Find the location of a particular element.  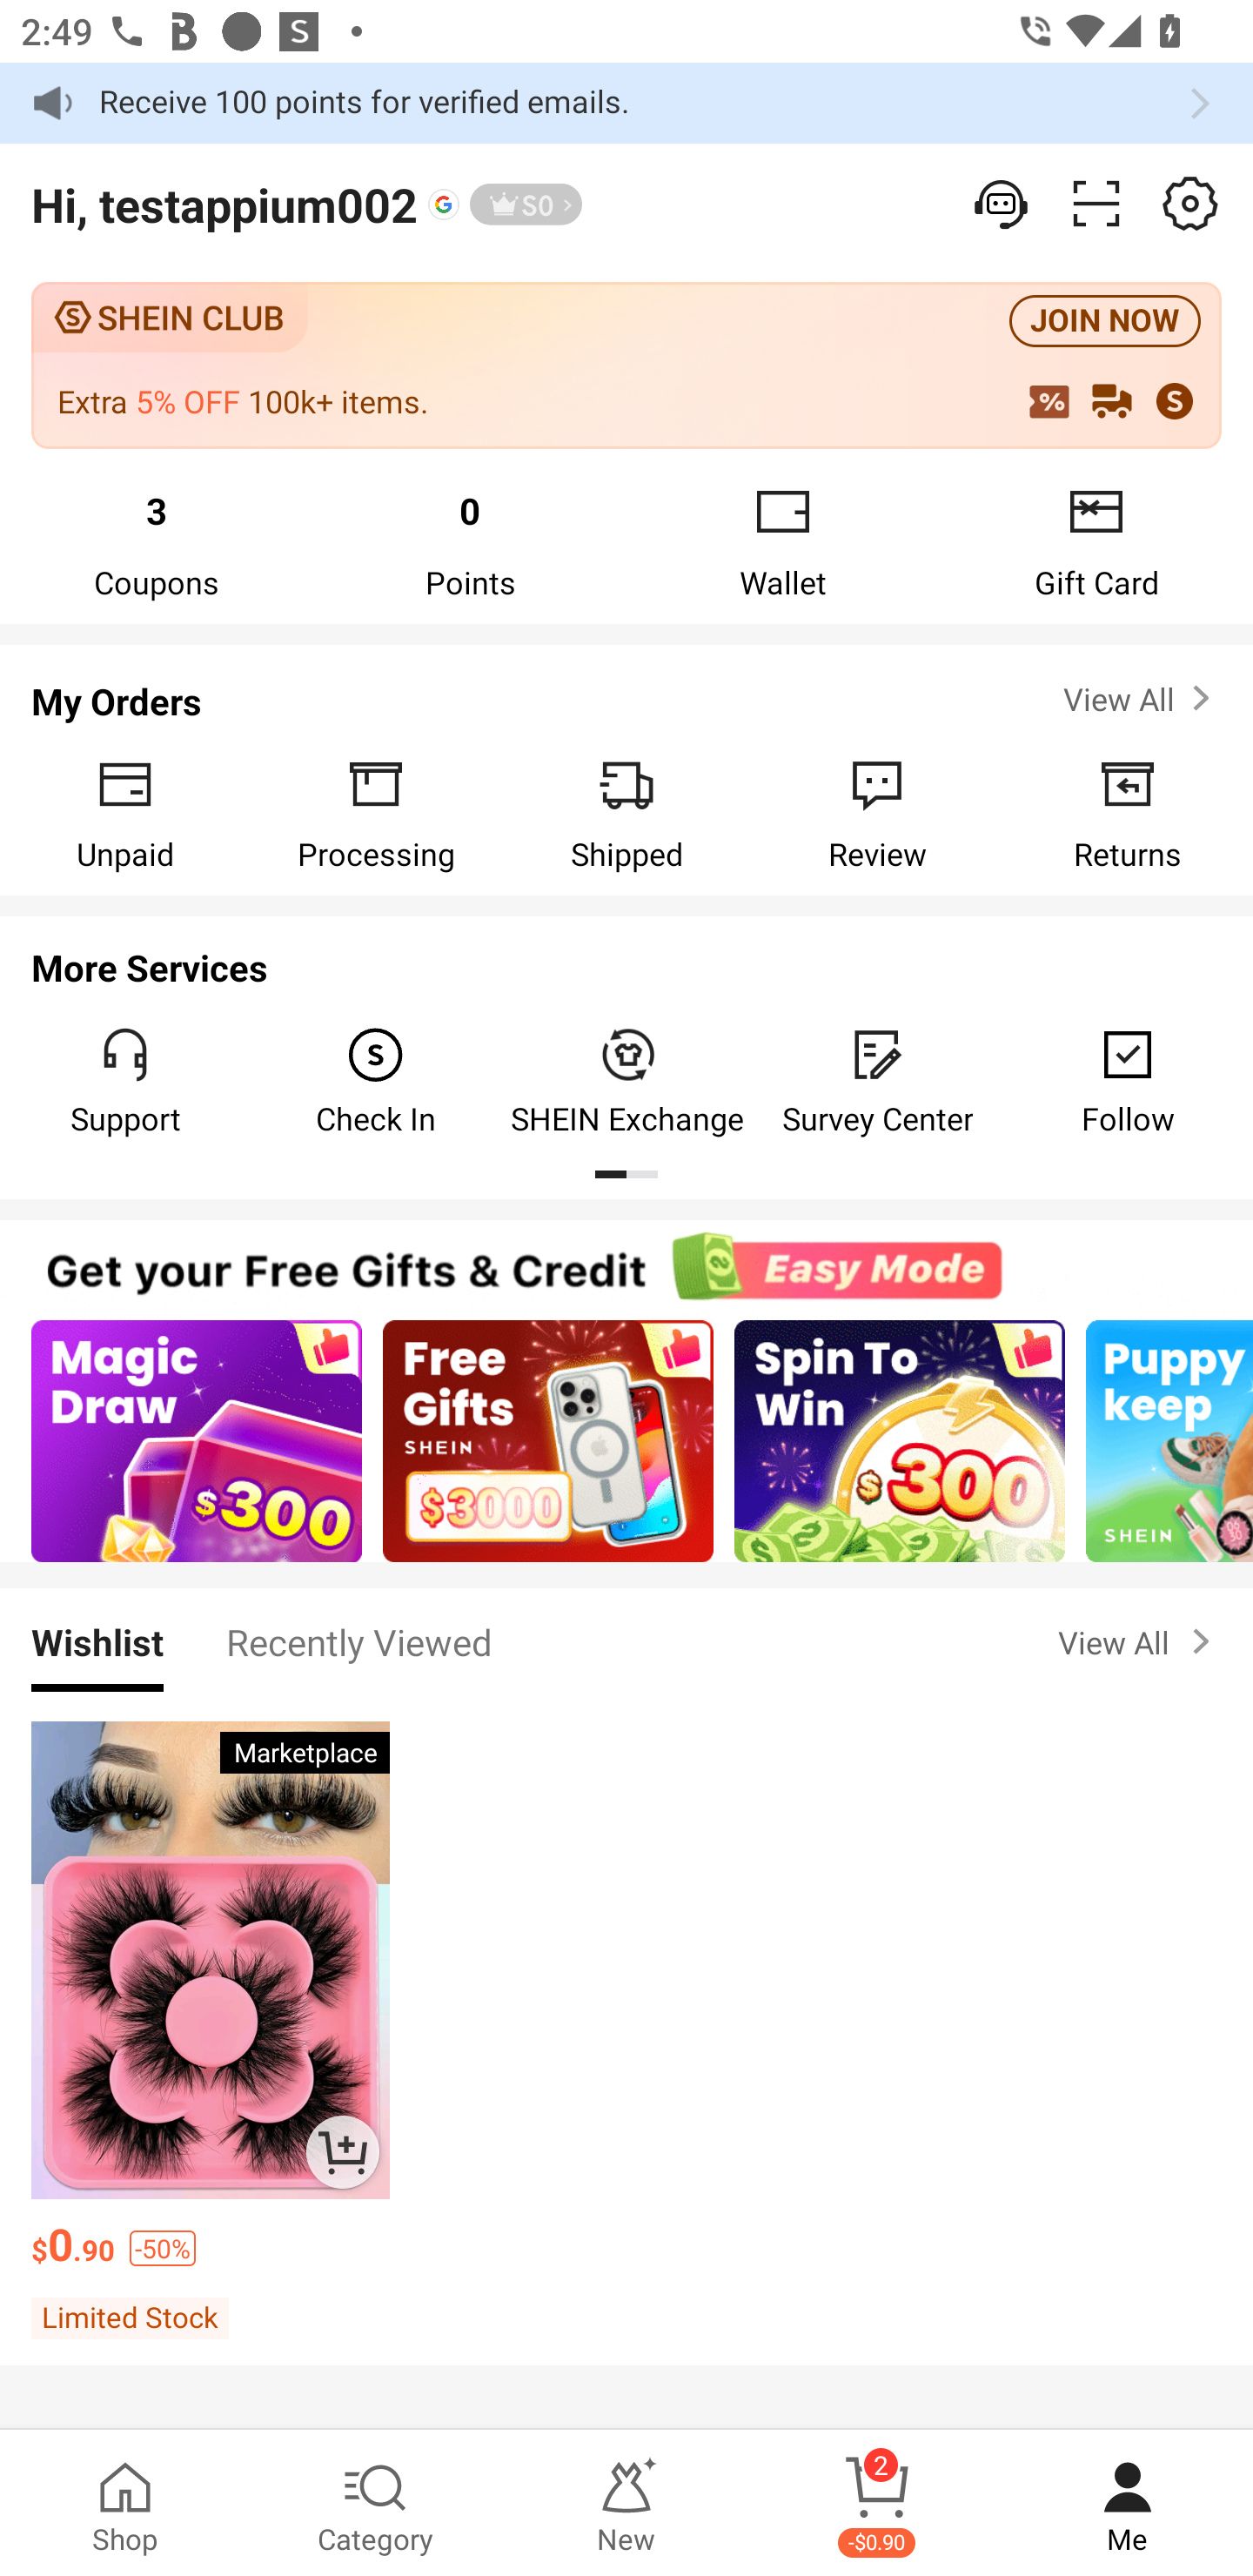

Receive 100 points for verified emails. is located at coordinates (626, 103).